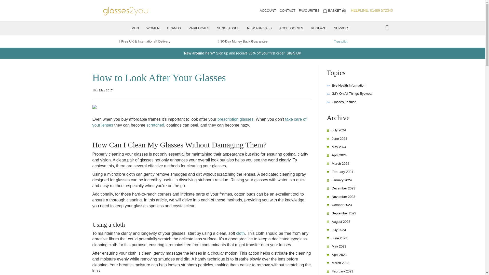 Image resolution: width=489 pixels, height=275 pixels. What do you see at coordinates (309, 10) in the screenshot?
I see `FAVOURITES` at bounding box center [309, 10].